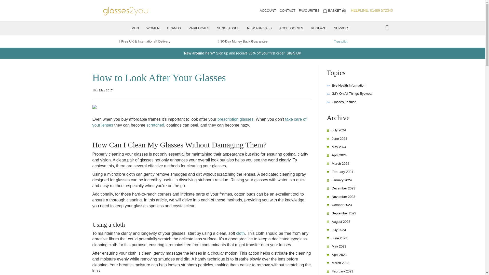 Image resolution: width=489 pixels, height=275 pixels. What do you see at coordinates (309, 10) in the screenshot?
I see `FAVOURITES` at bounding box center [309, 10].